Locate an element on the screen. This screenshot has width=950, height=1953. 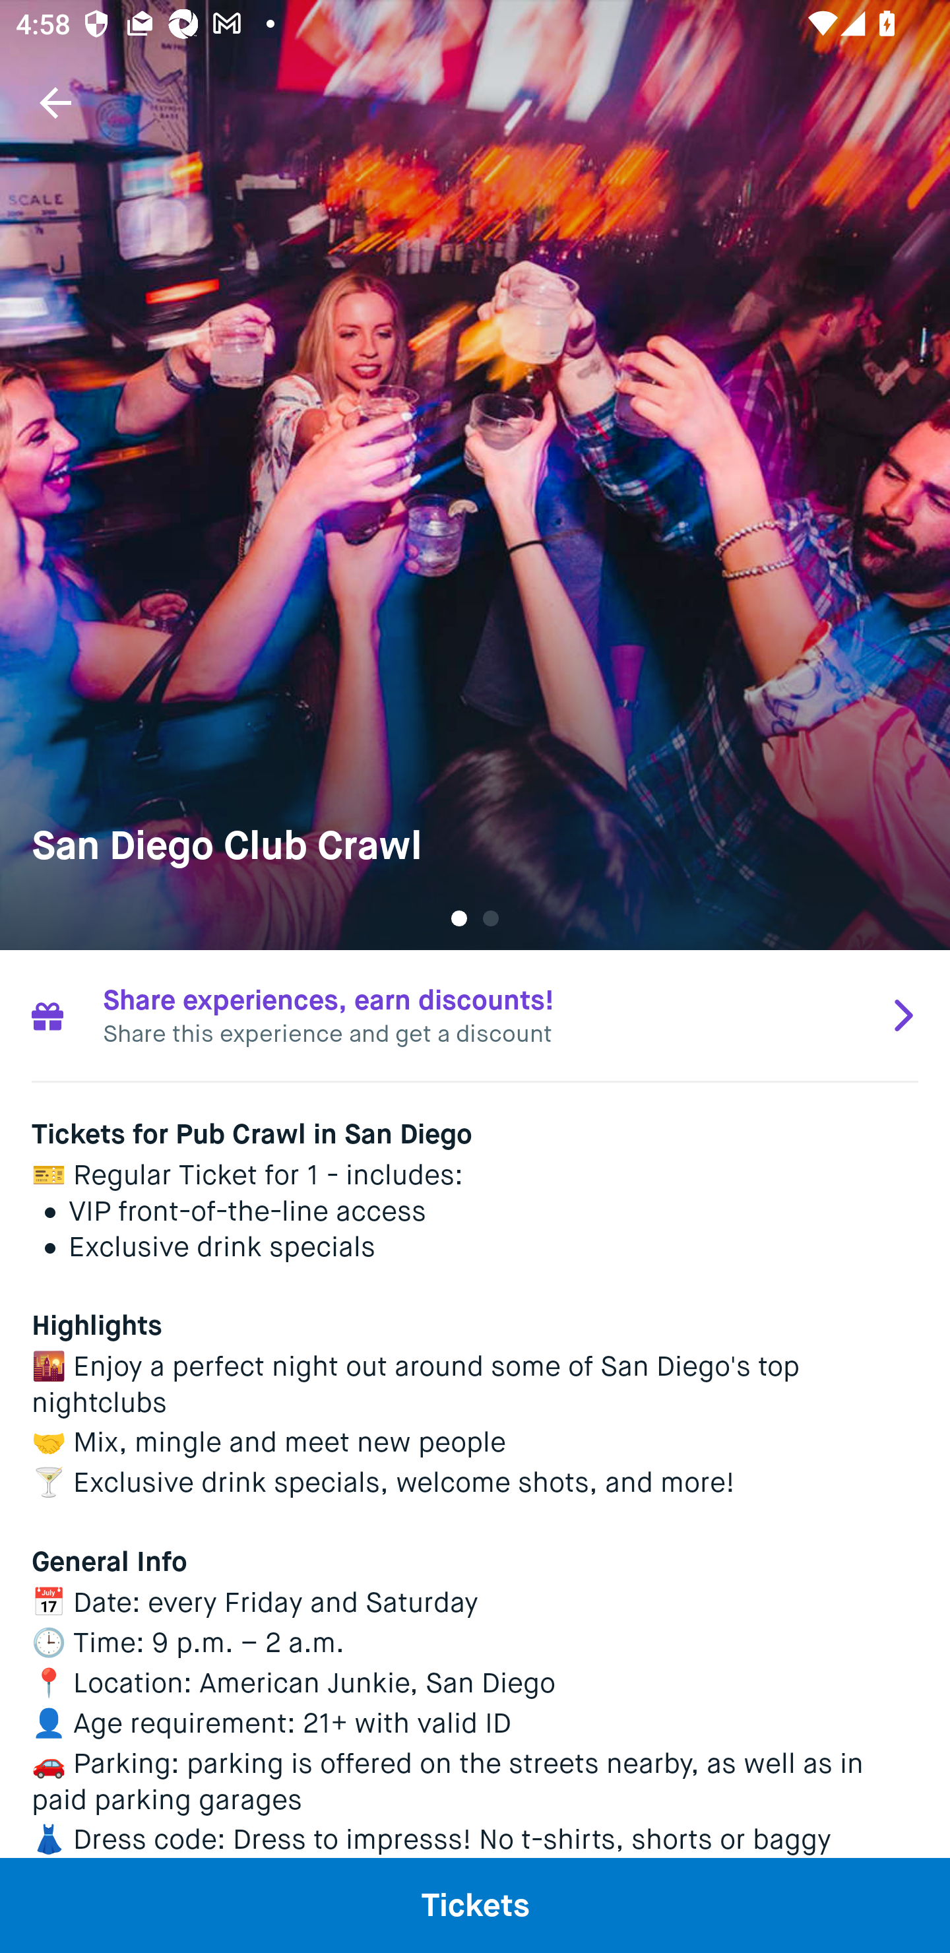
Navigate up is located at coordinates (55, 102).